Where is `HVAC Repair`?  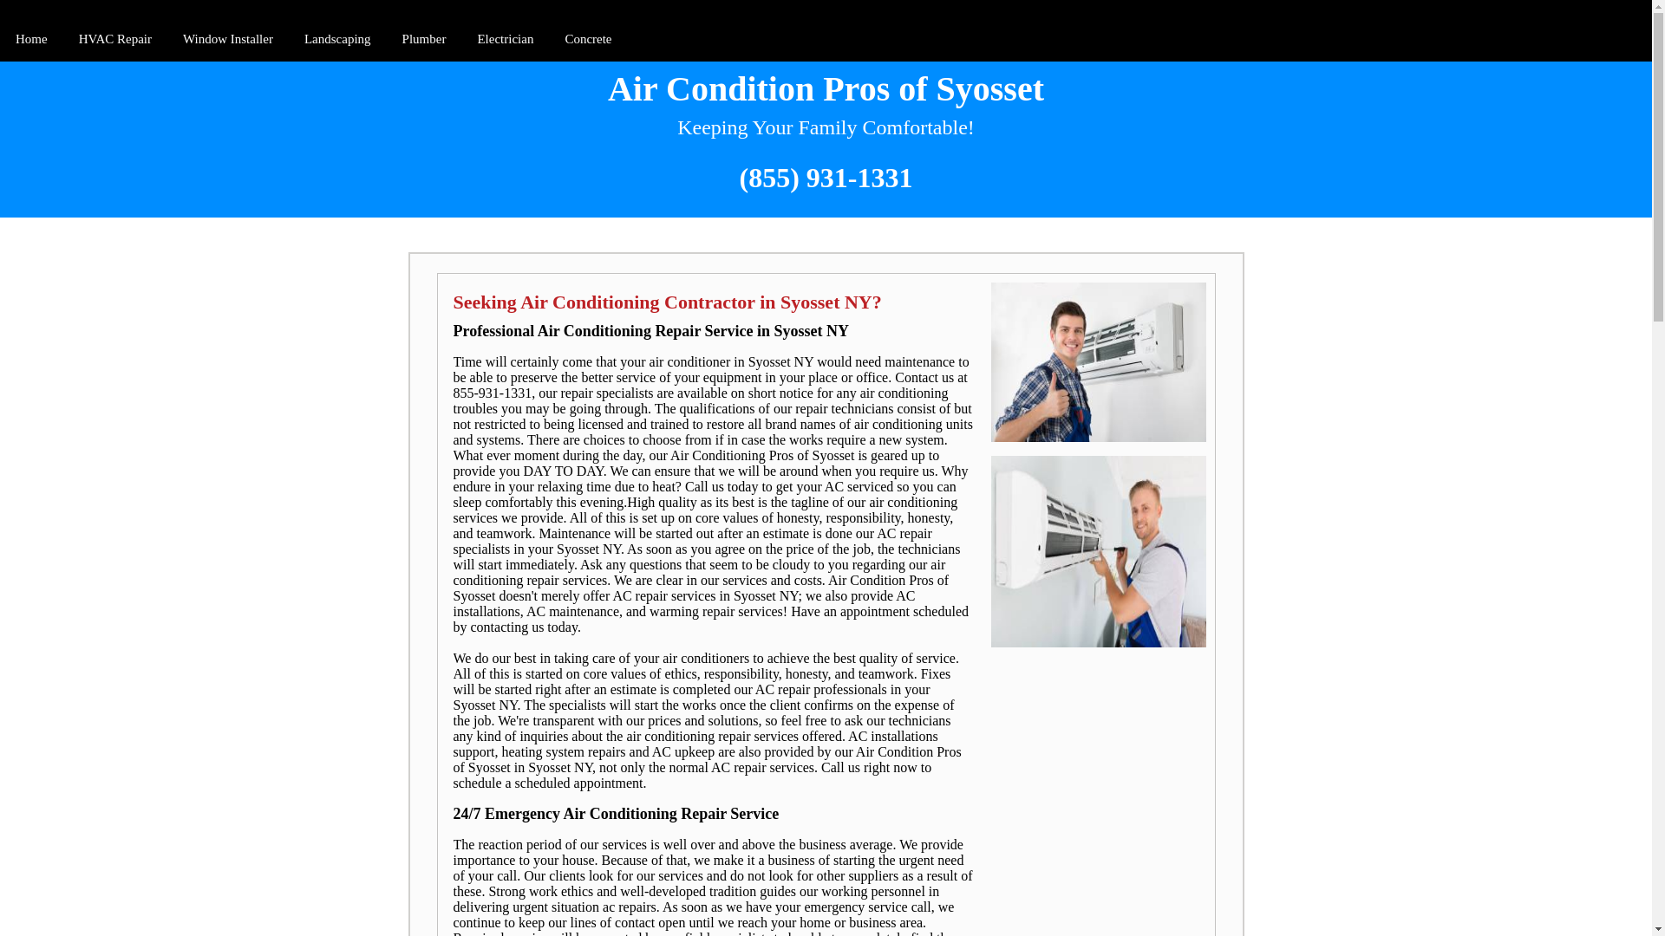 HVAC Repair is located at coordinates (114, 40).